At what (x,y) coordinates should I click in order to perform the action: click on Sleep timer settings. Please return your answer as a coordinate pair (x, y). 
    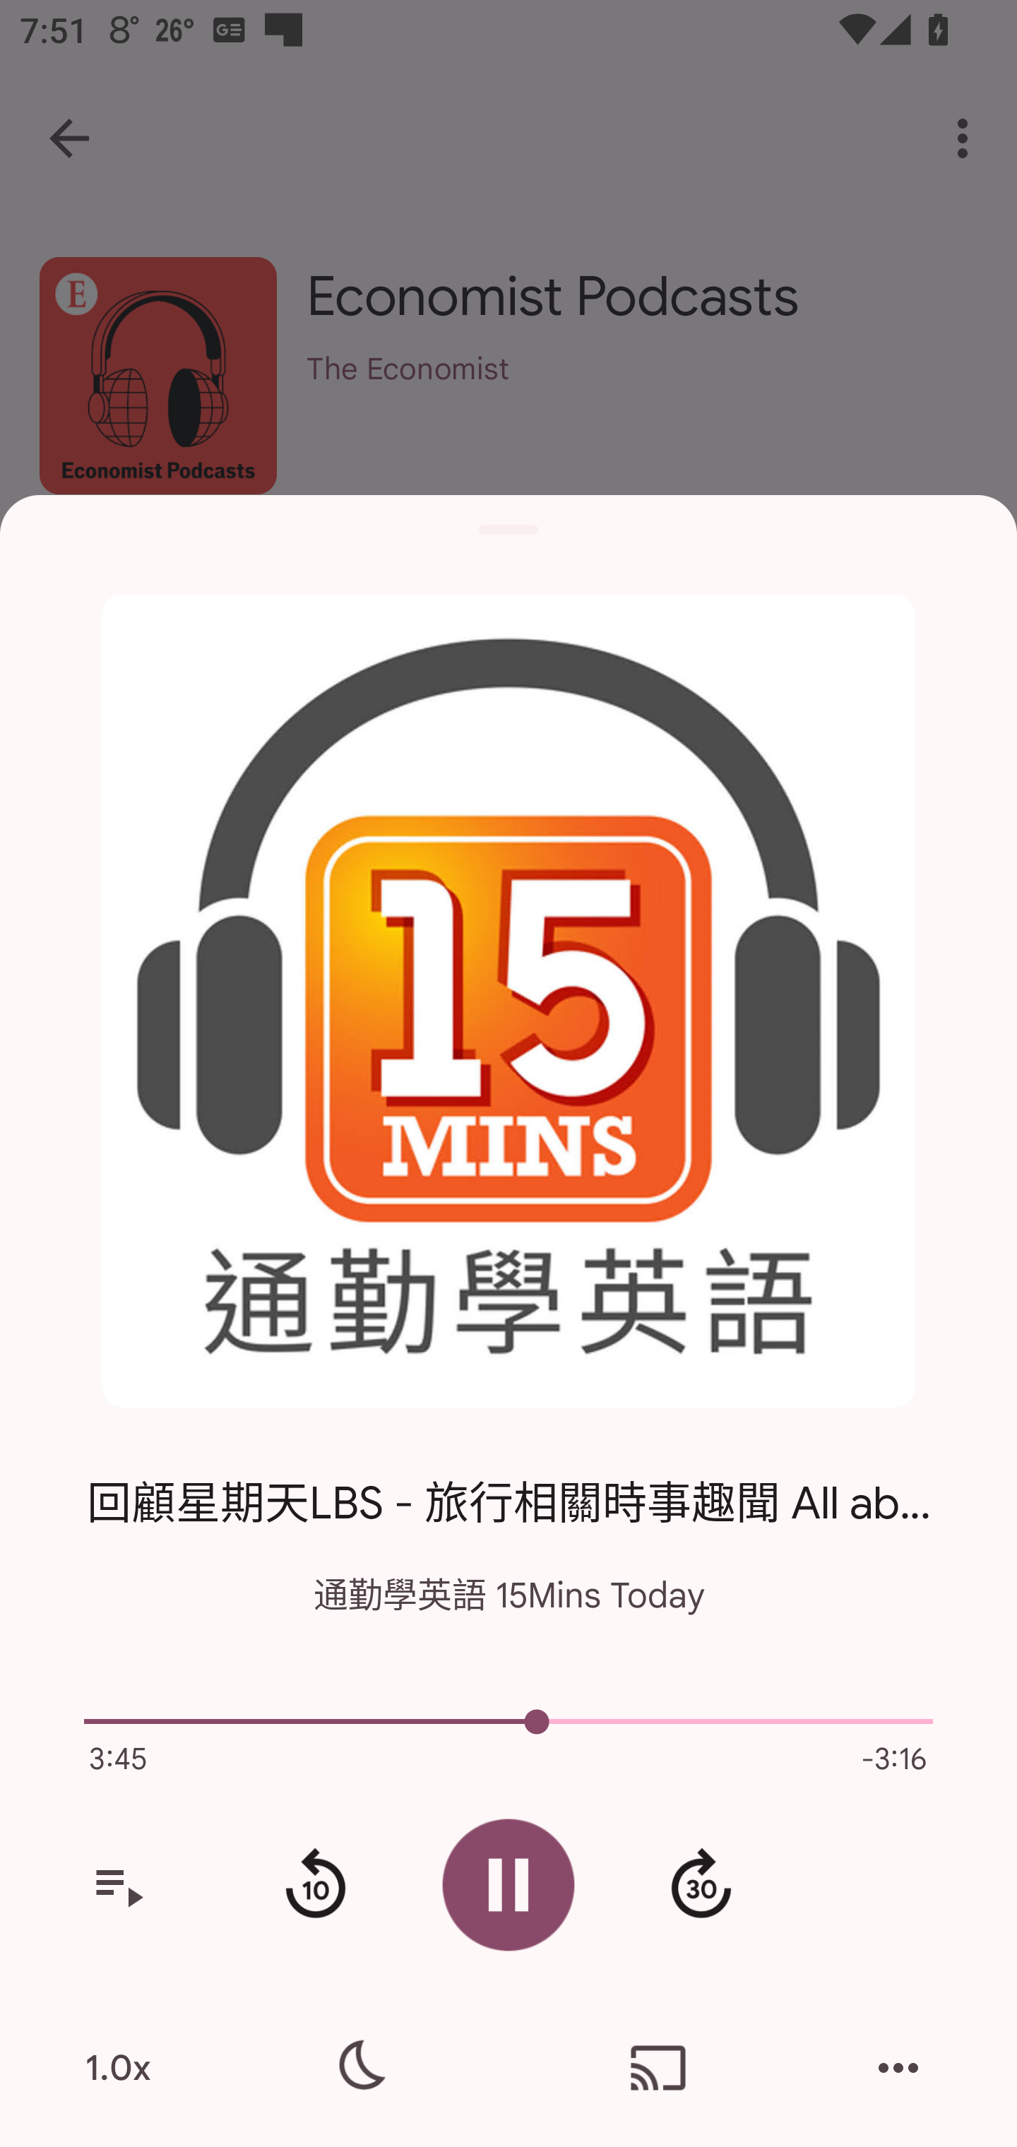
    Looking at the image, I should click on (358, 2068).